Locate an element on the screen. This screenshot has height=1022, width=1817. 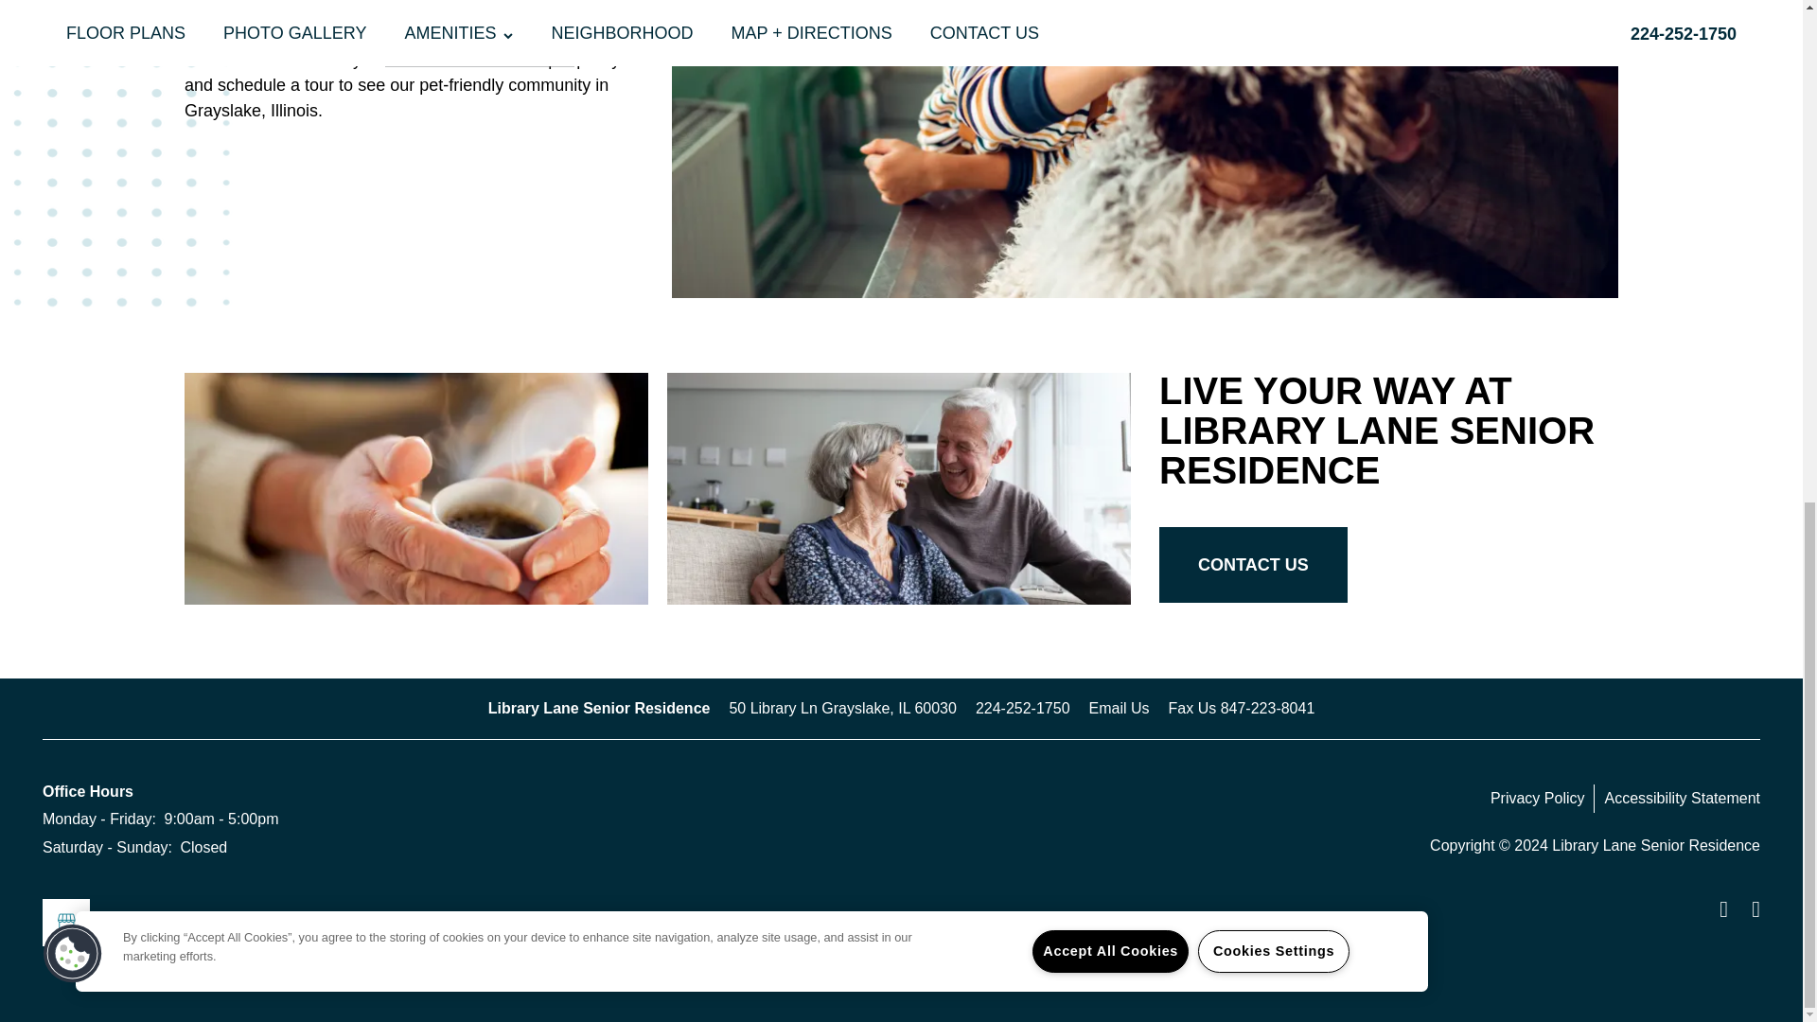
Email Us is located at coordinates (1119, 708).